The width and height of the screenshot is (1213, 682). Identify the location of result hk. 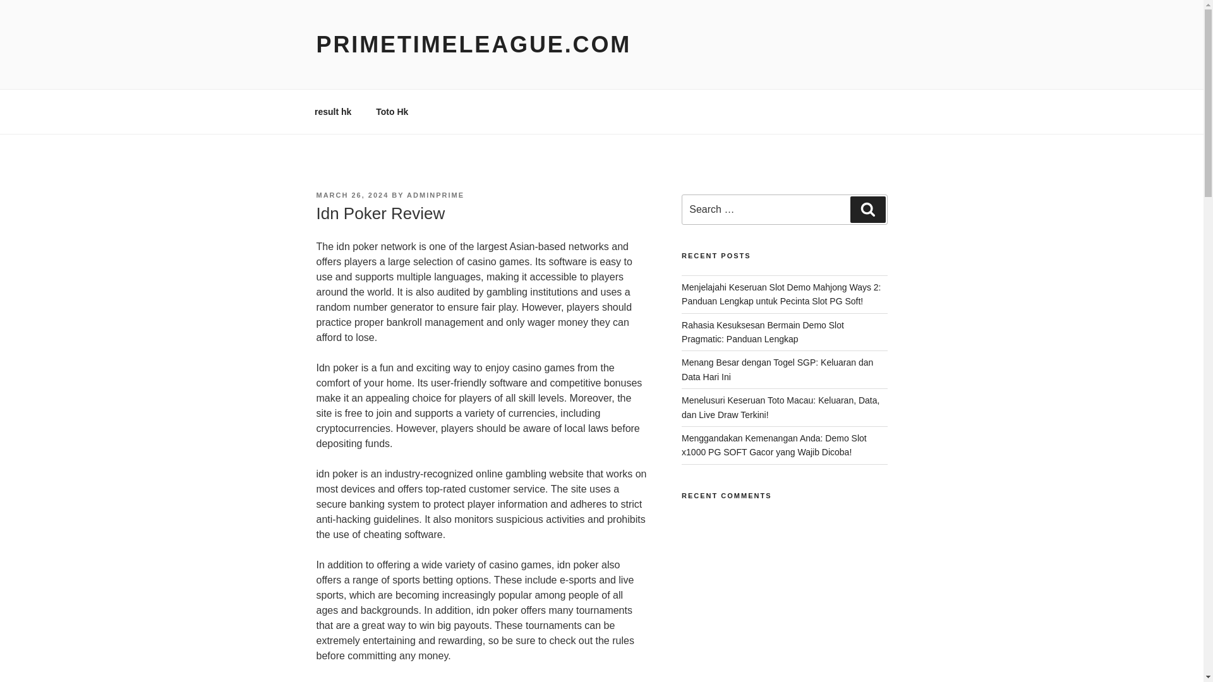
(332, 111).